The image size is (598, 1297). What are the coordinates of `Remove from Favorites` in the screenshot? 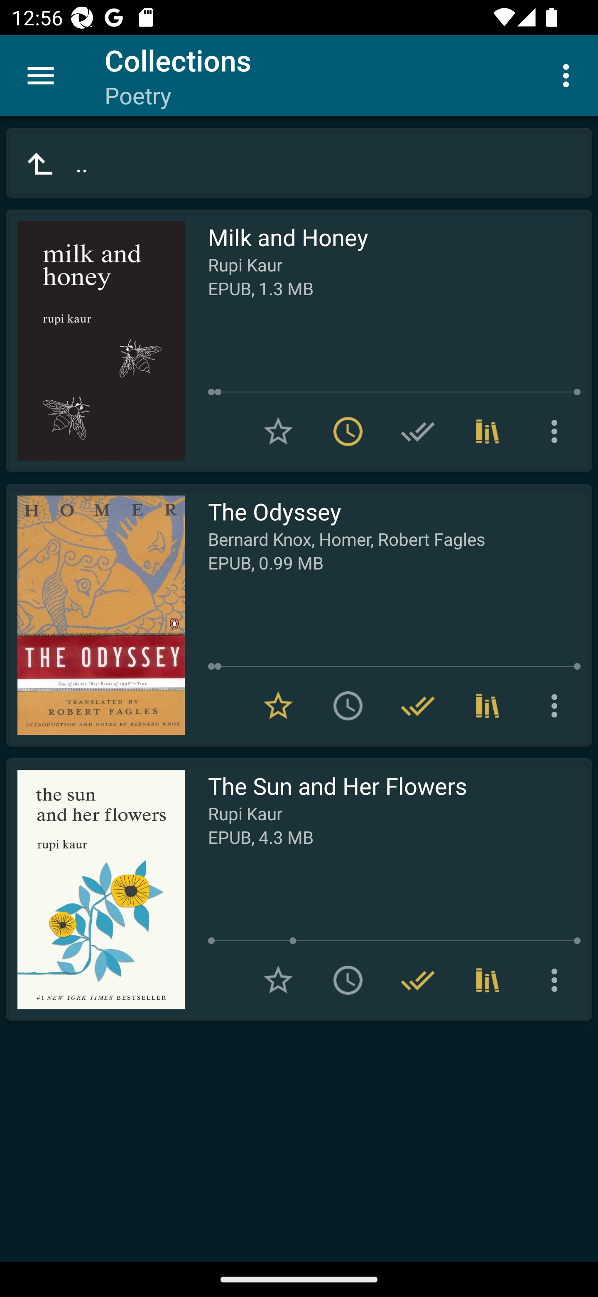 It's located at (278, 705).